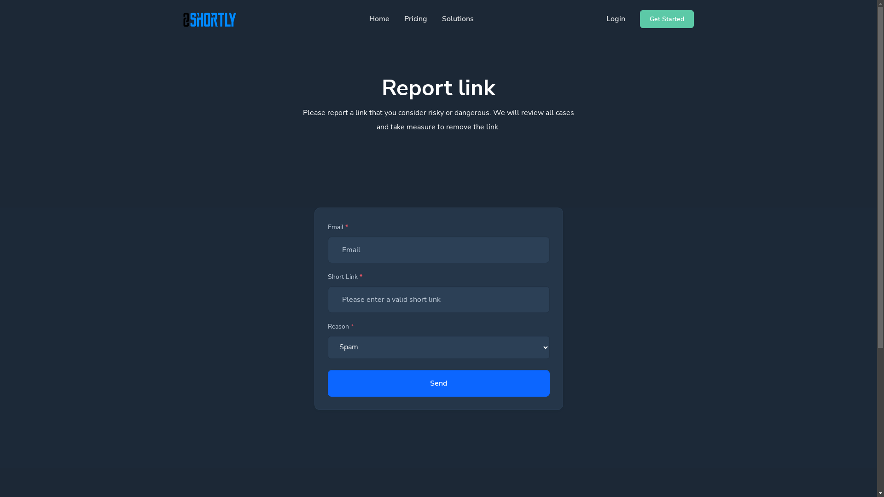  What do you see at coordinates (210, 19) in the screenshot?
I see `Shortly - URL Shortener and Link Management Tools` at bounding box center [210, 19].